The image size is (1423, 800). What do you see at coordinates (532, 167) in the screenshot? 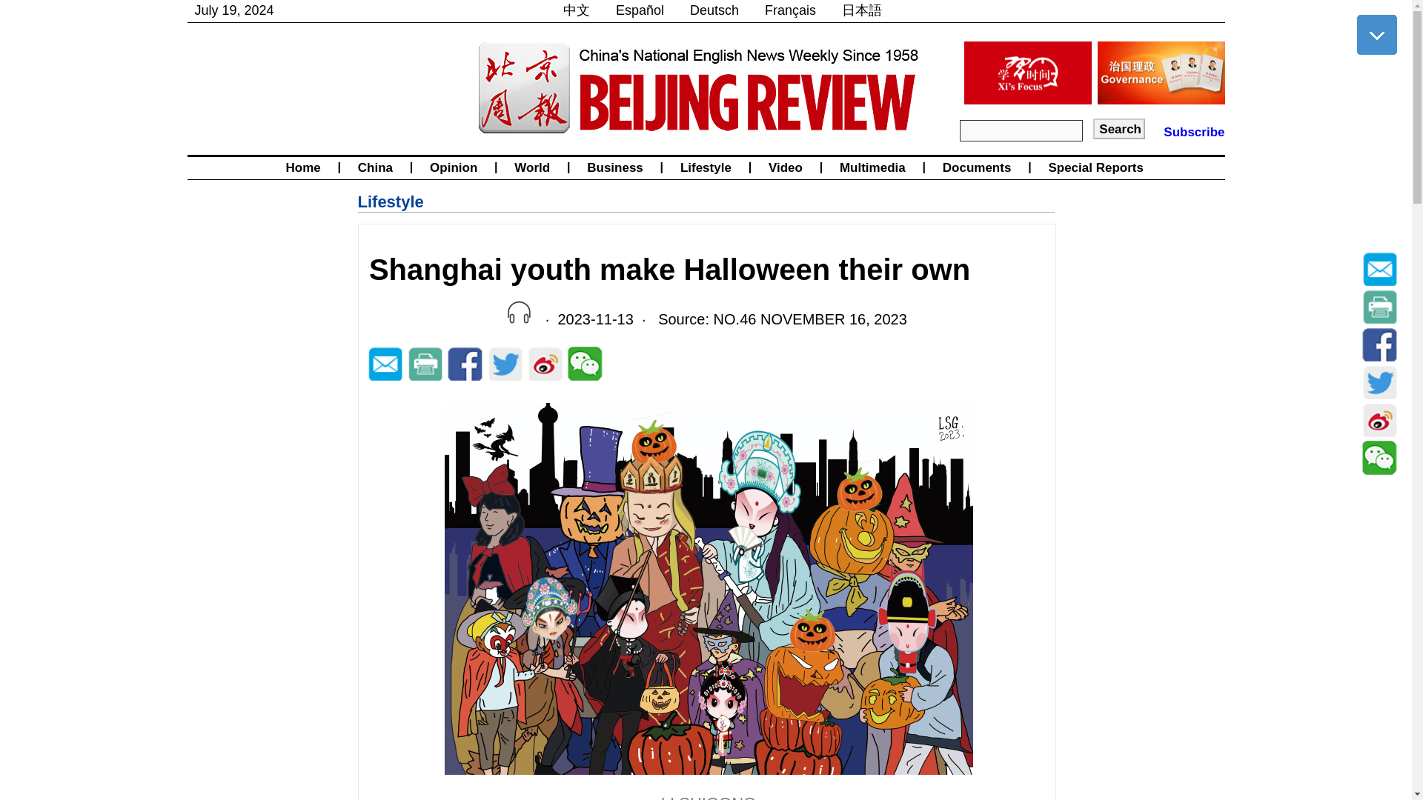
I see `World` at bounding box center [532, 167].